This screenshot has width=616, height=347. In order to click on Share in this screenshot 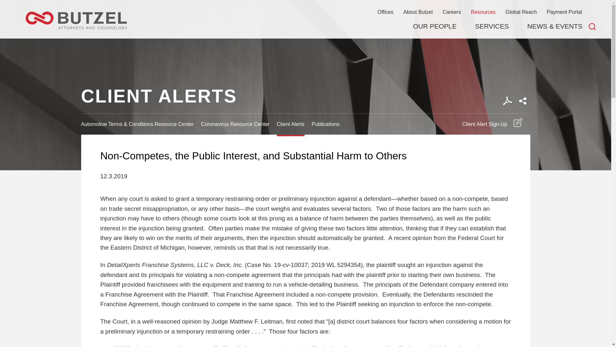, I will do `click(523, 101)`.